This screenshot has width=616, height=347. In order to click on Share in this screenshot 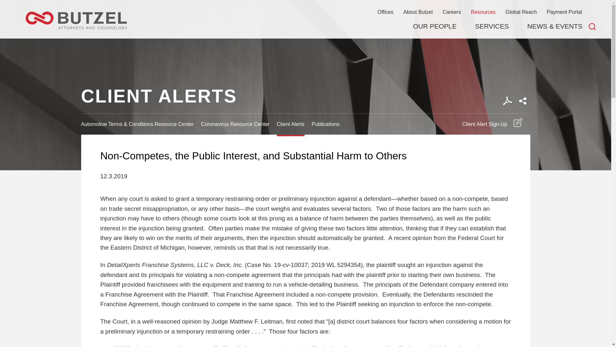, I will do `click(523, 101)`.